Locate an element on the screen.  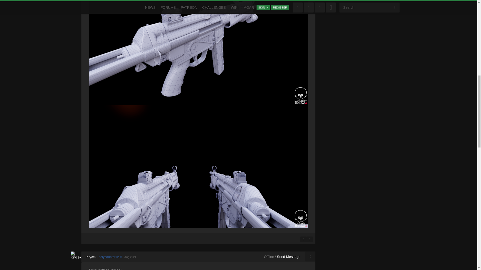
Aug 2021 is located at coordinates (130, 257).